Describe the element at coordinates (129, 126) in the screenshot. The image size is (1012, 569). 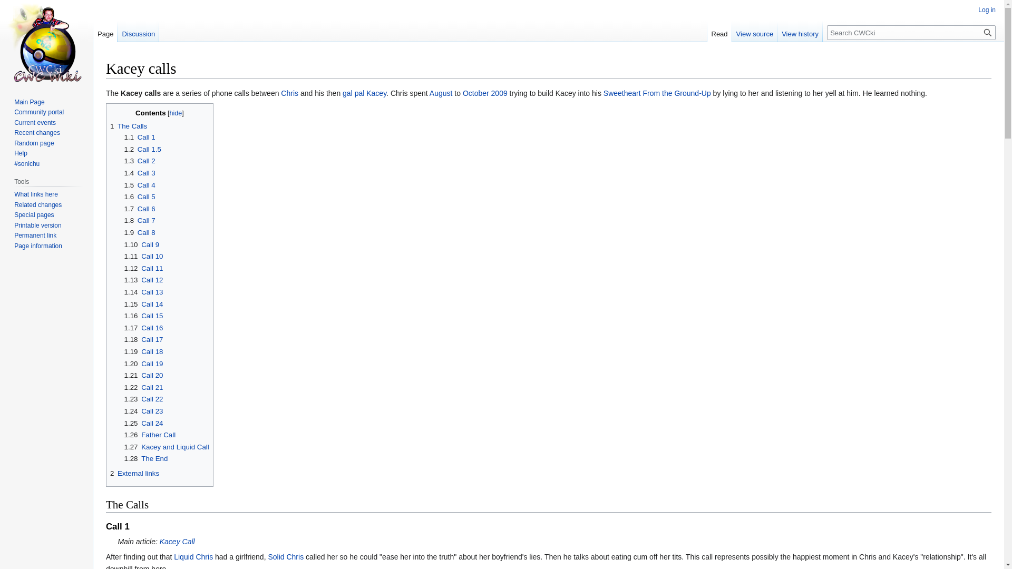
I see `1 The Calls` at that location.